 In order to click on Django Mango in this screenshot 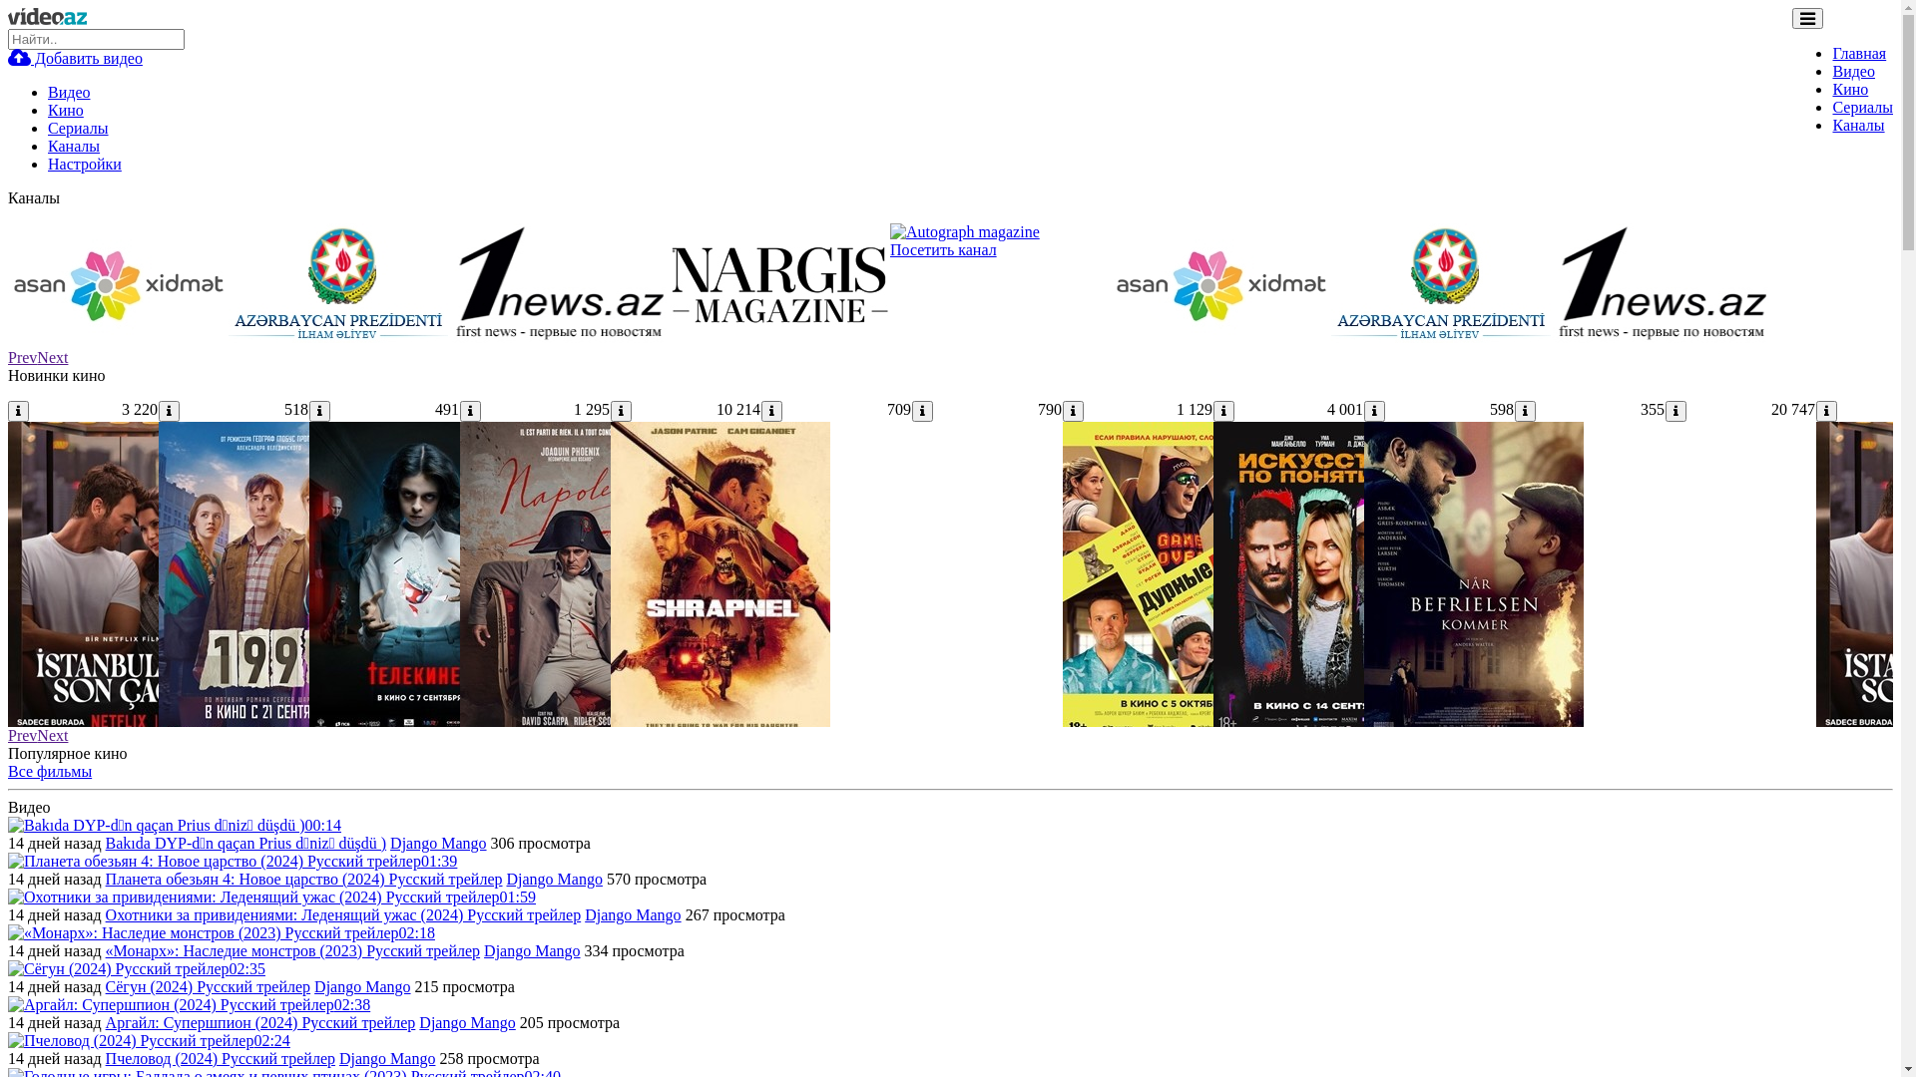, I will do `click(362, 987)`.